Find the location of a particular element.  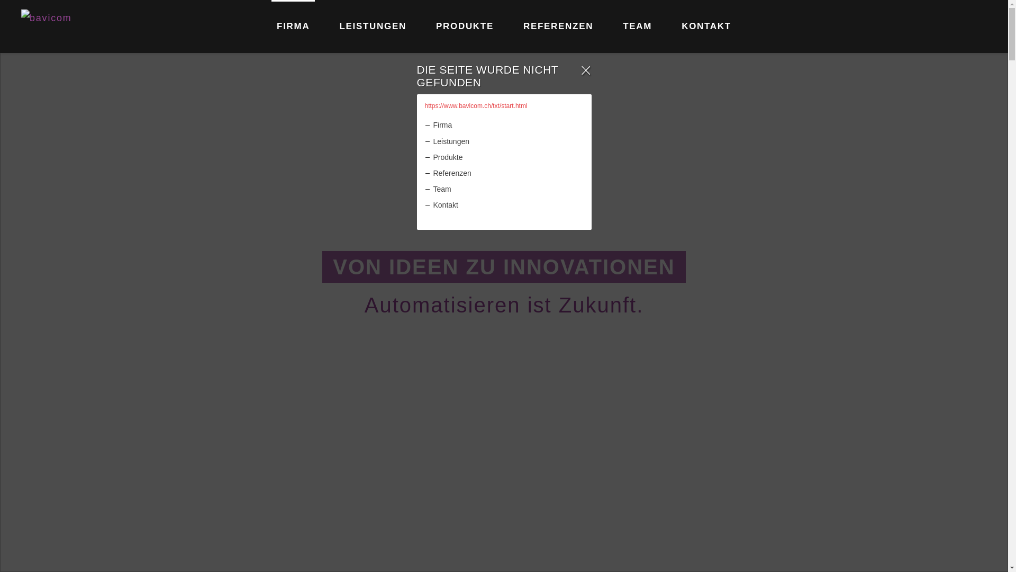

Weiter... is located at coordinates (504, 539).